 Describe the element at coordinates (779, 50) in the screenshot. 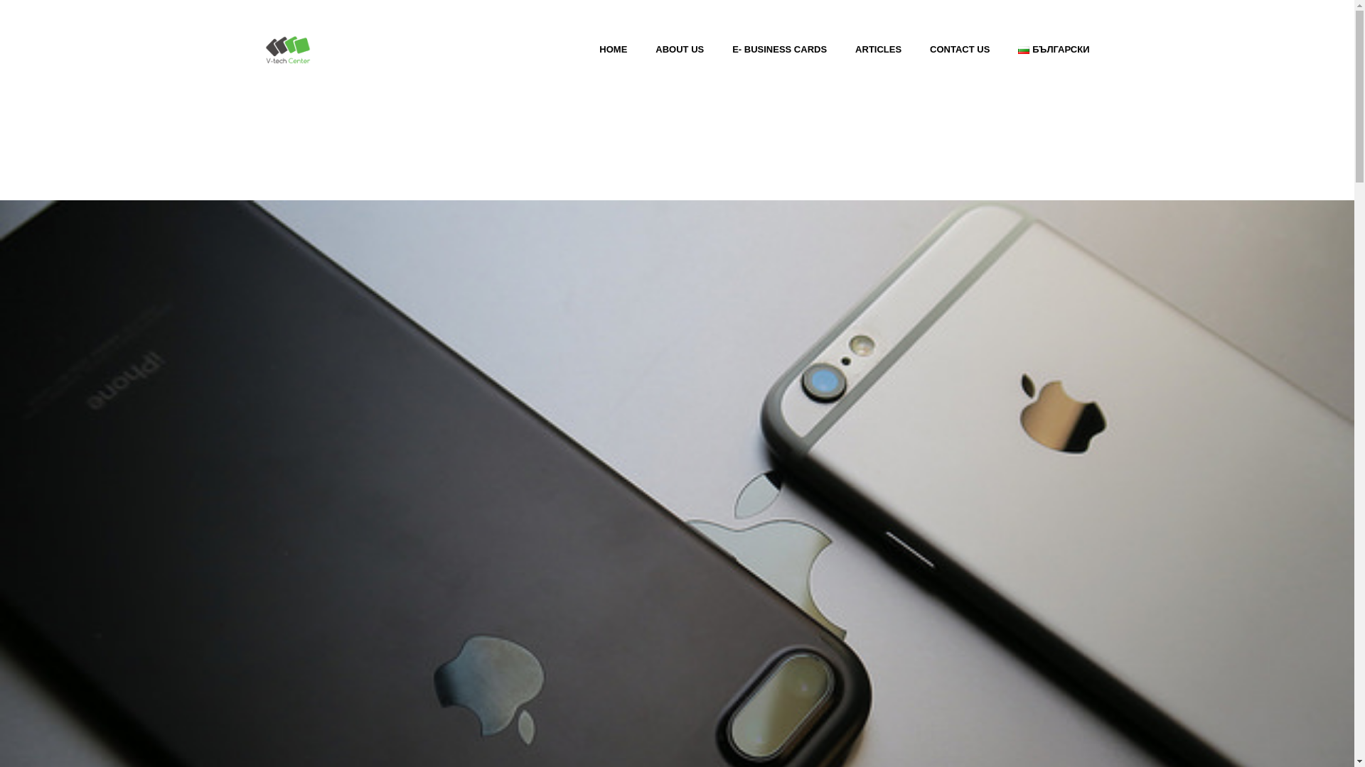

I see `E- BUSINESS CARDS` at that location.